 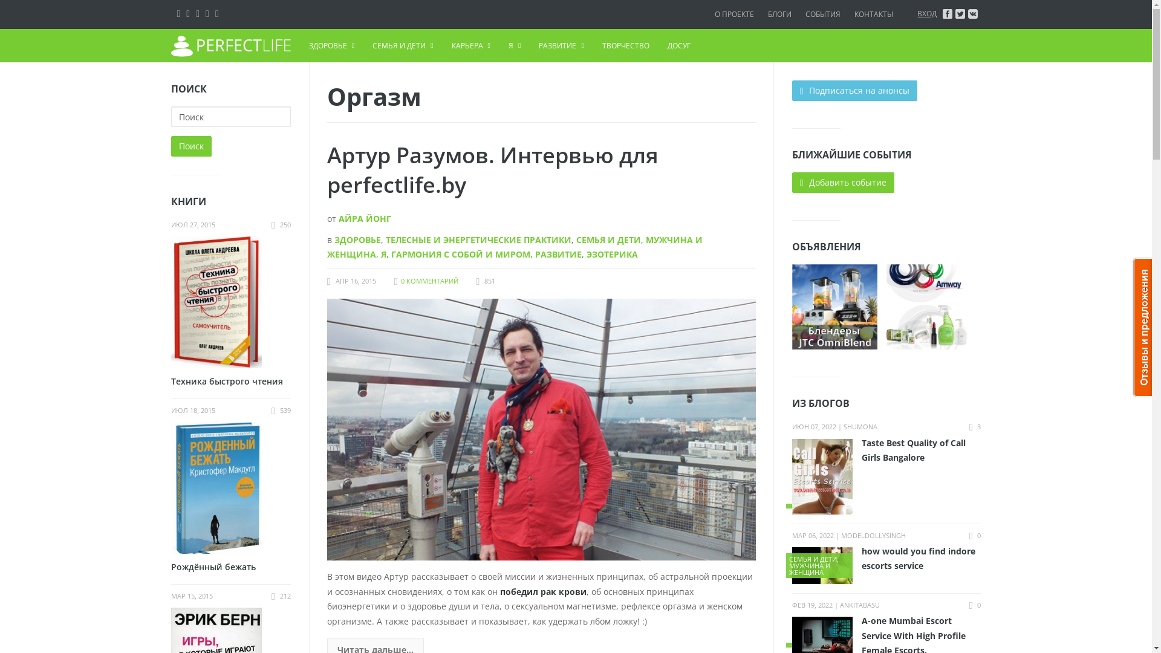 I want to click on twitter, so click(x=960, y=14).